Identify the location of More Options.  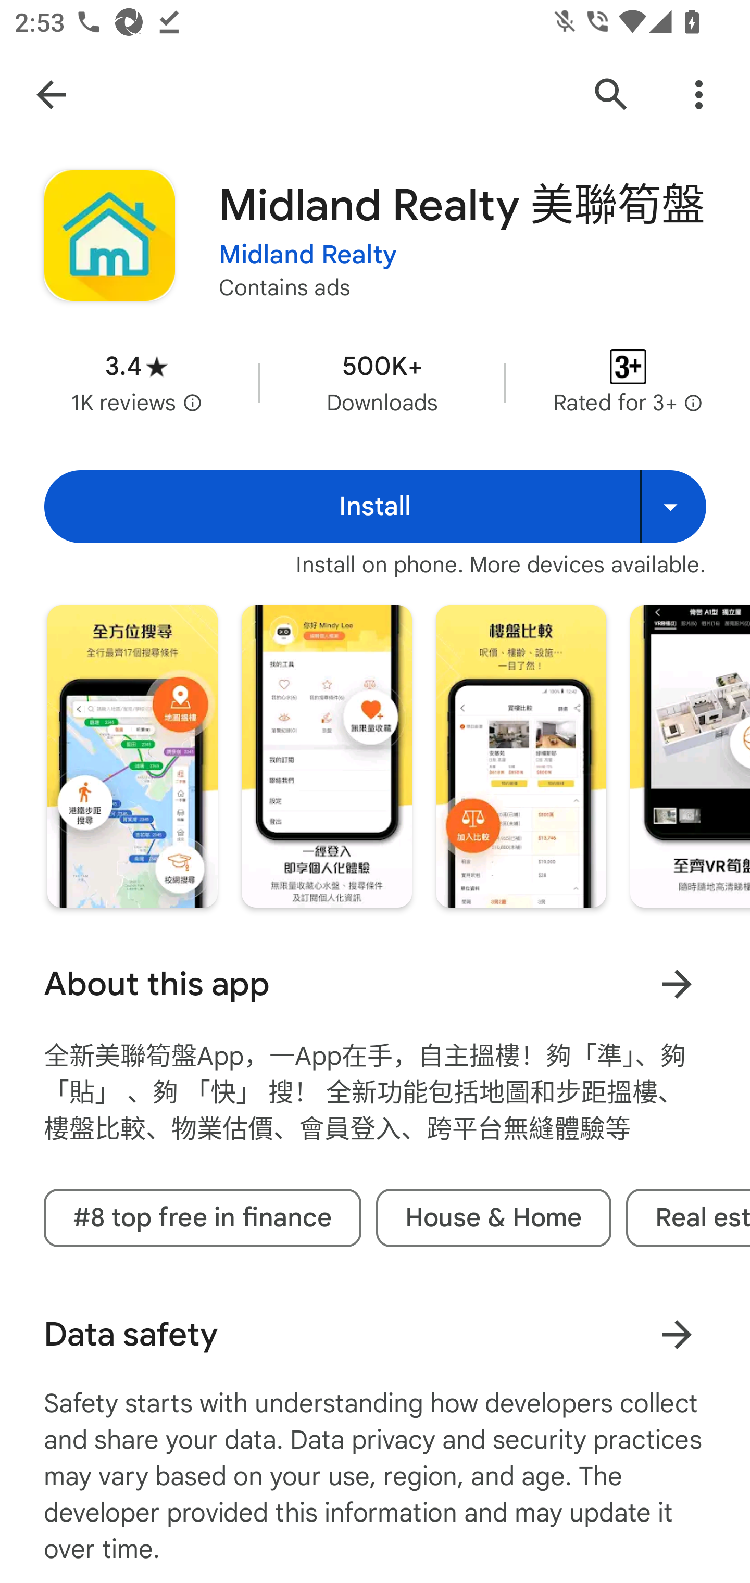
(699, 95).